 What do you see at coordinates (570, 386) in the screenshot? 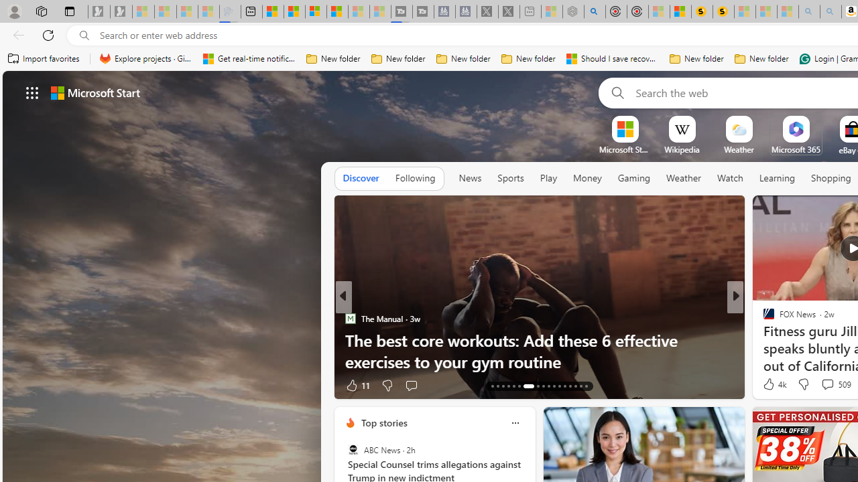
I see `AutomationID: tab-26` at bounding box center [570, 386].